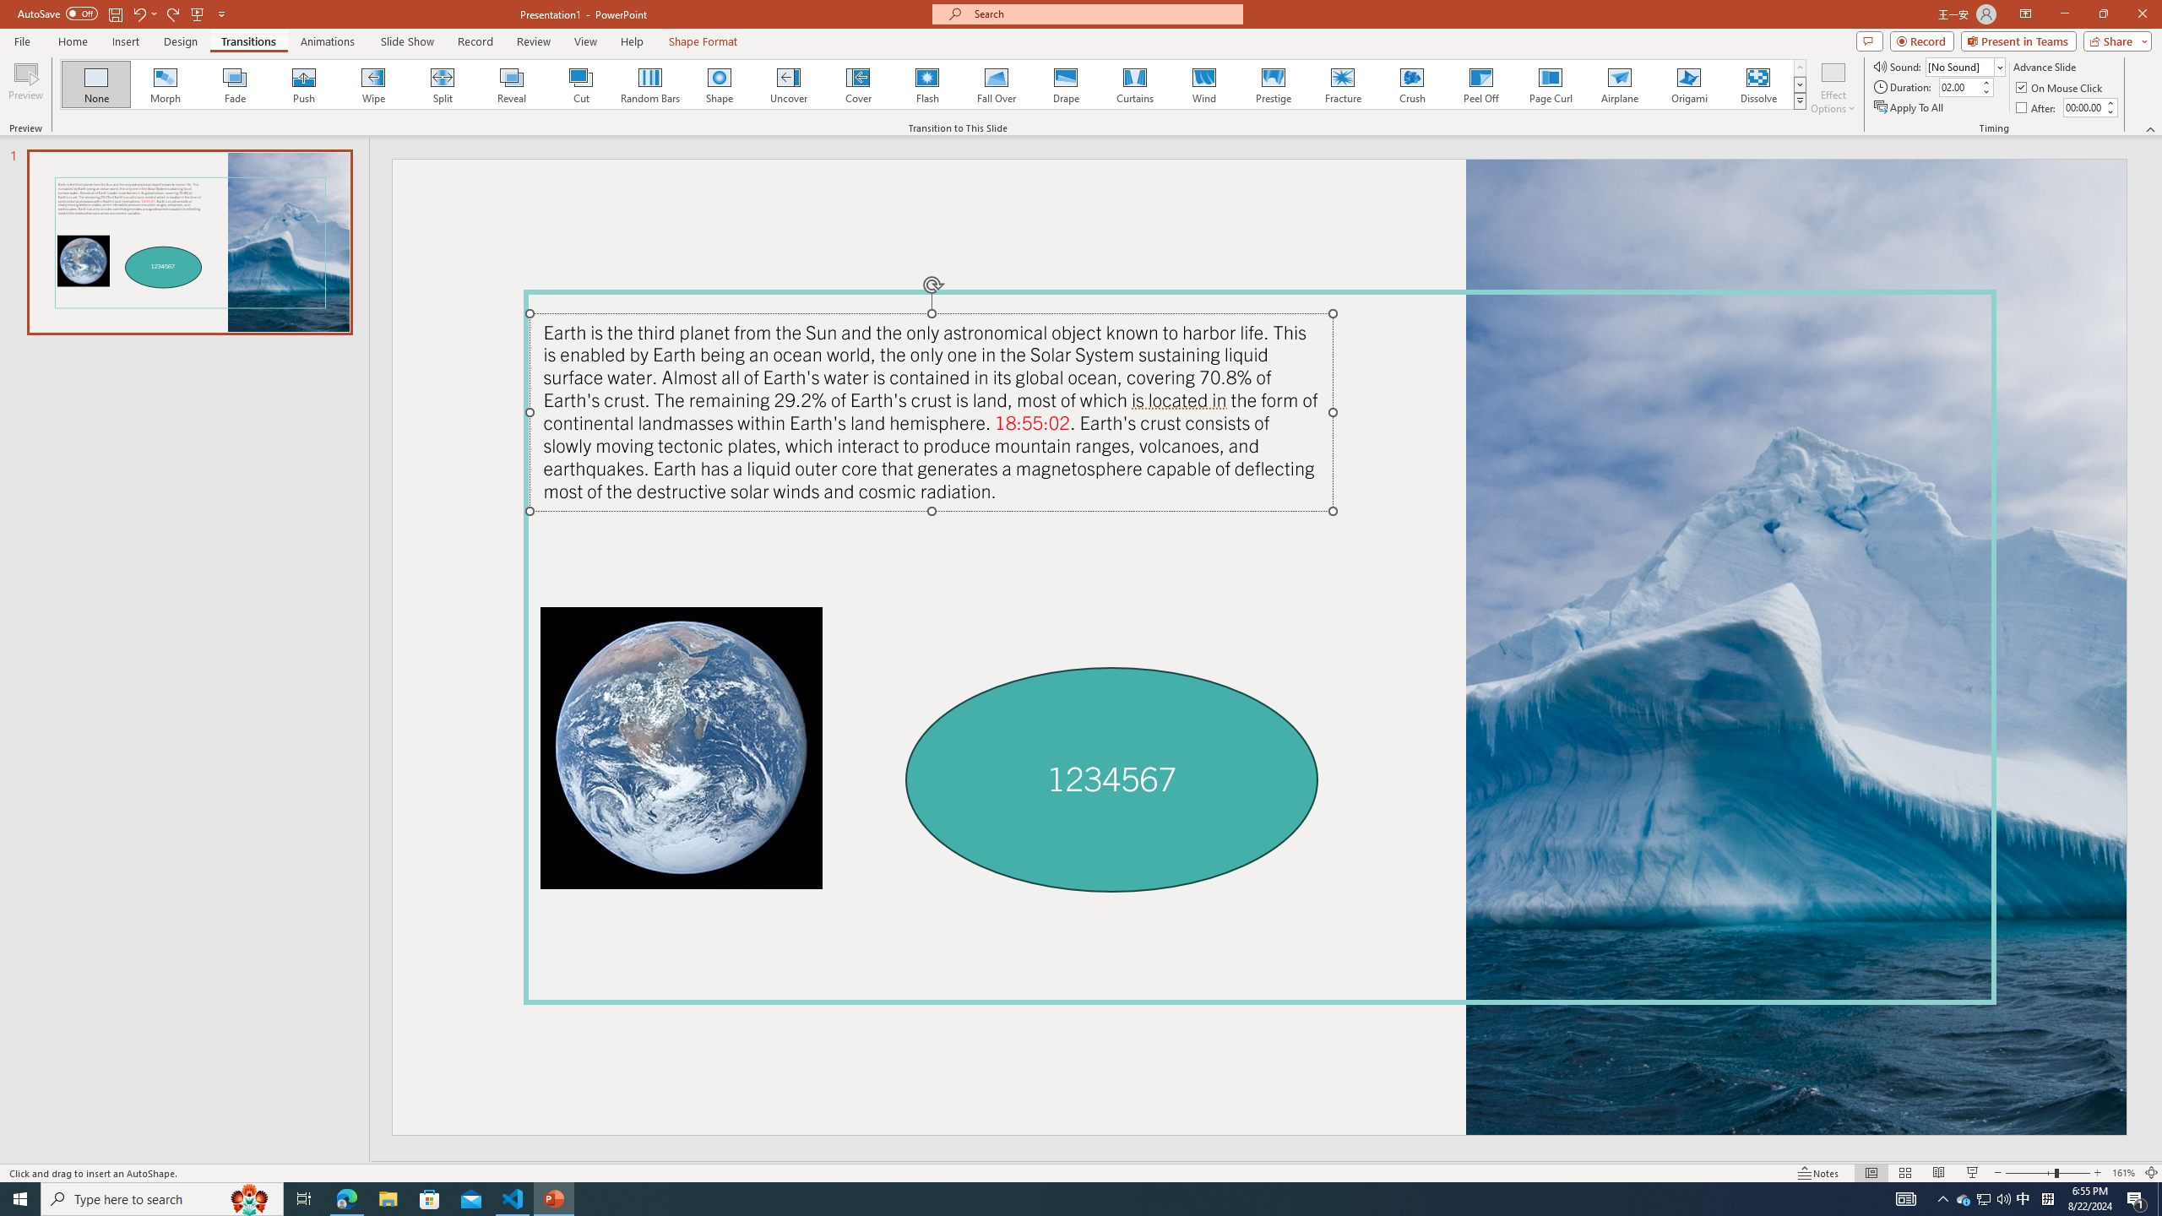 This screenshot has height=1216, width=2162. Describe the element at coordinates (2083, 107) in the screenshot. I see `After` at that location.